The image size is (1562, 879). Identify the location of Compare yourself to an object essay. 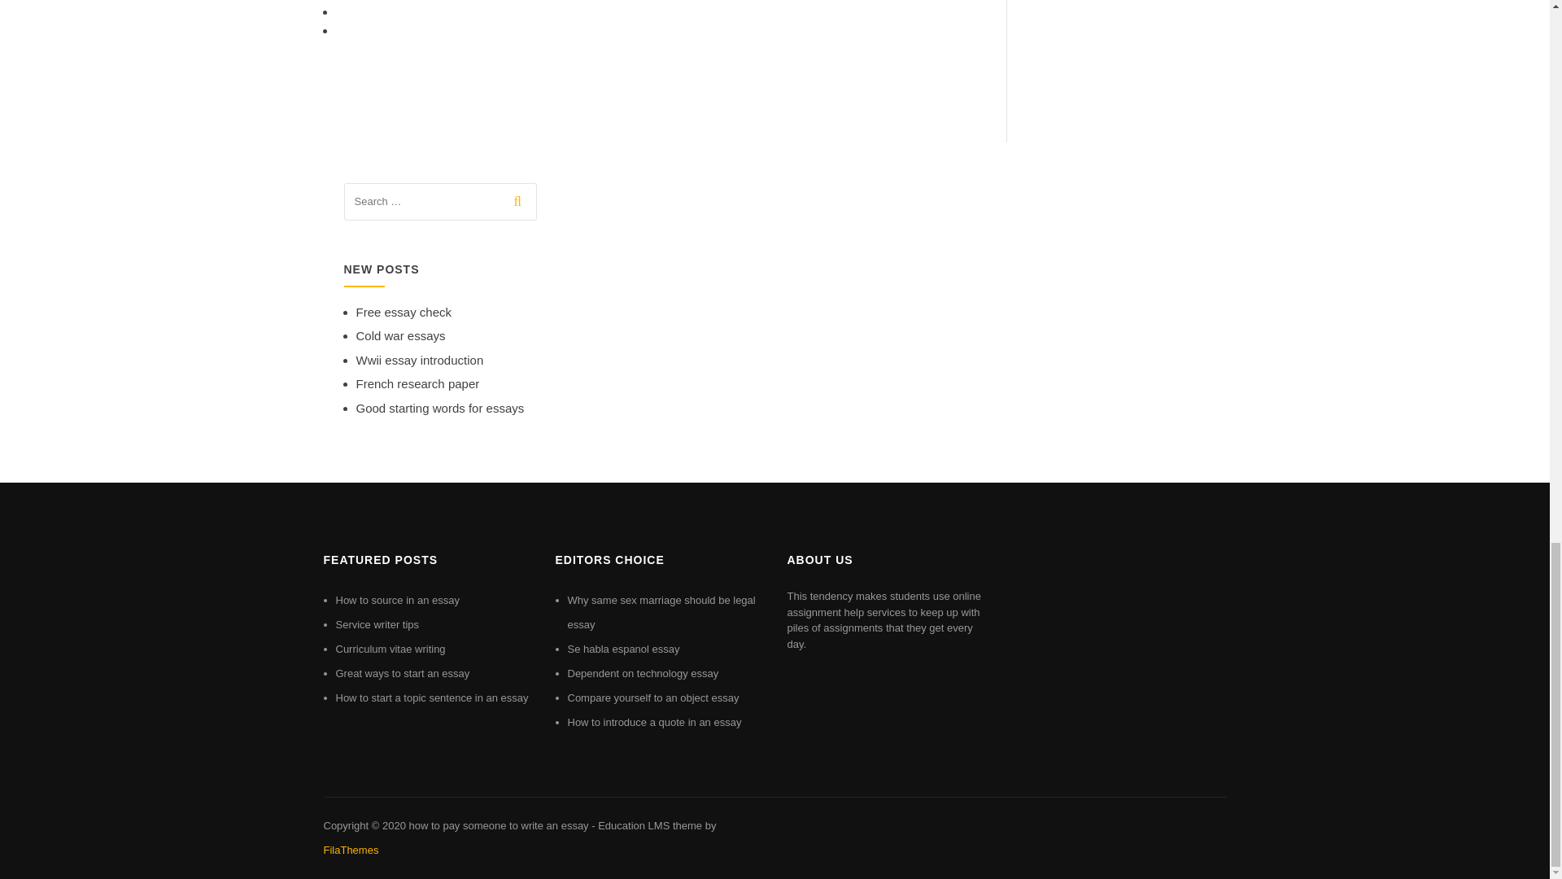
(653, 698).